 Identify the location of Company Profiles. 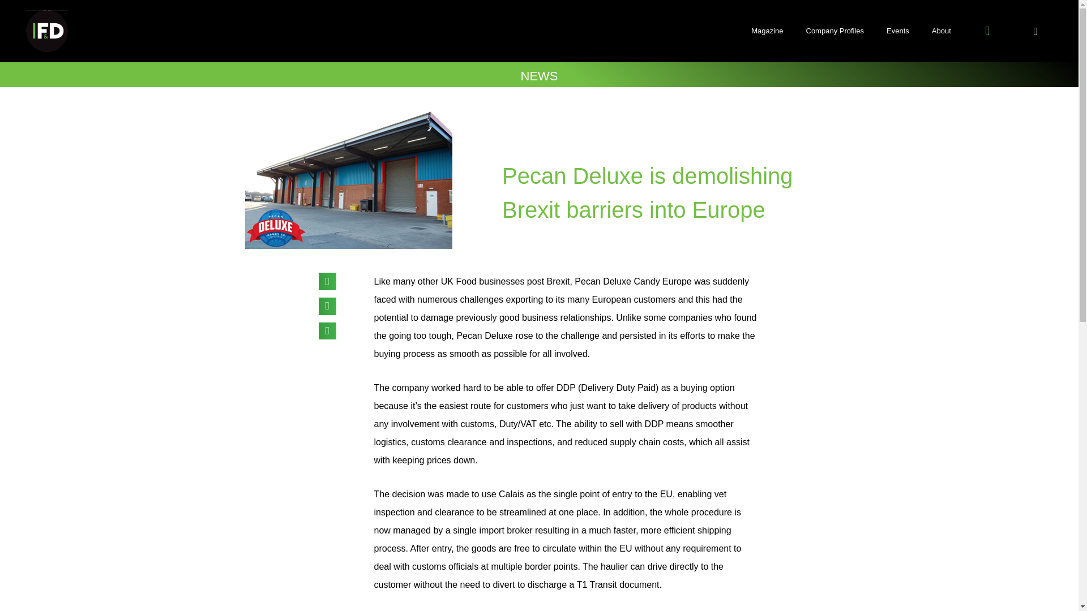
(835, 31).